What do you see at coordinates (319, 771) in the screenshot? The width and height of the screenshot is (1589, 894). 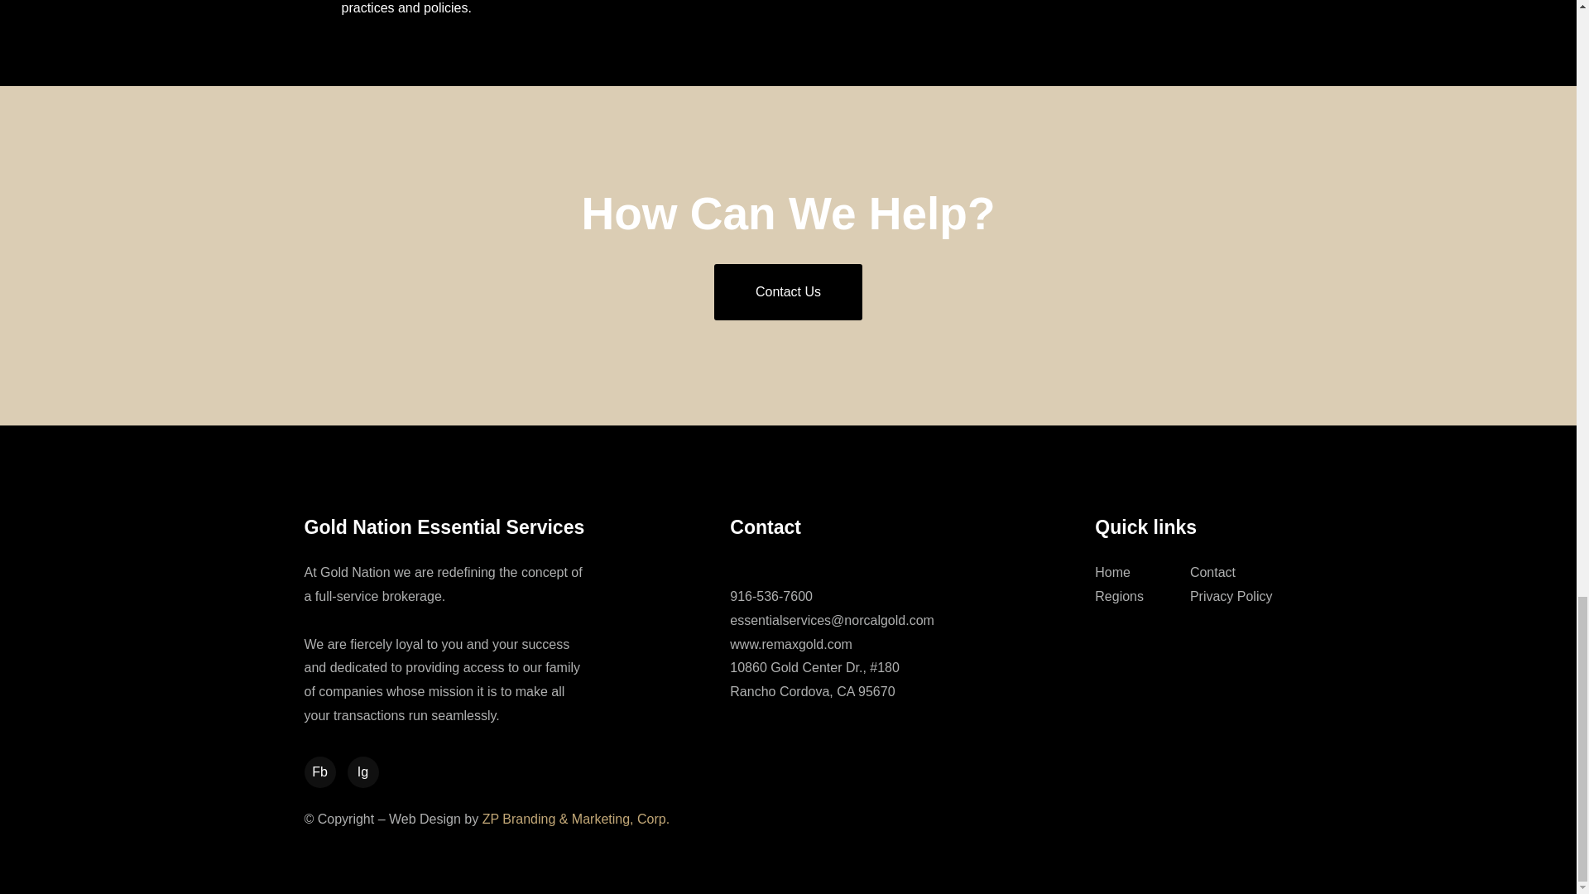 I see `Follow on Facebook` at bounding box center [319, 771].